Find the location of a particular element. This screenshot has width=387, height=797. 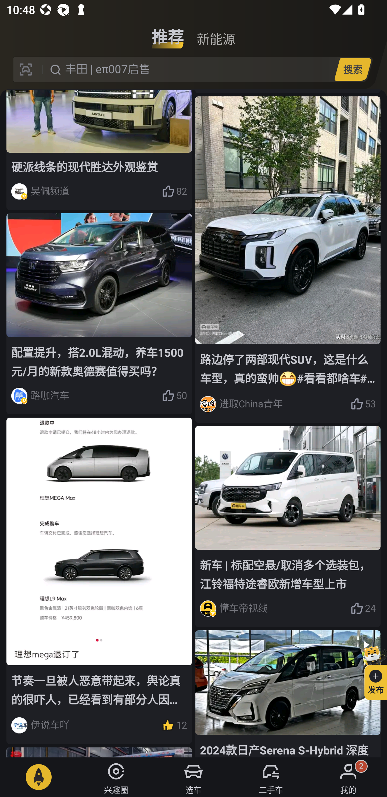

24 is located at coordinates (363, 609).